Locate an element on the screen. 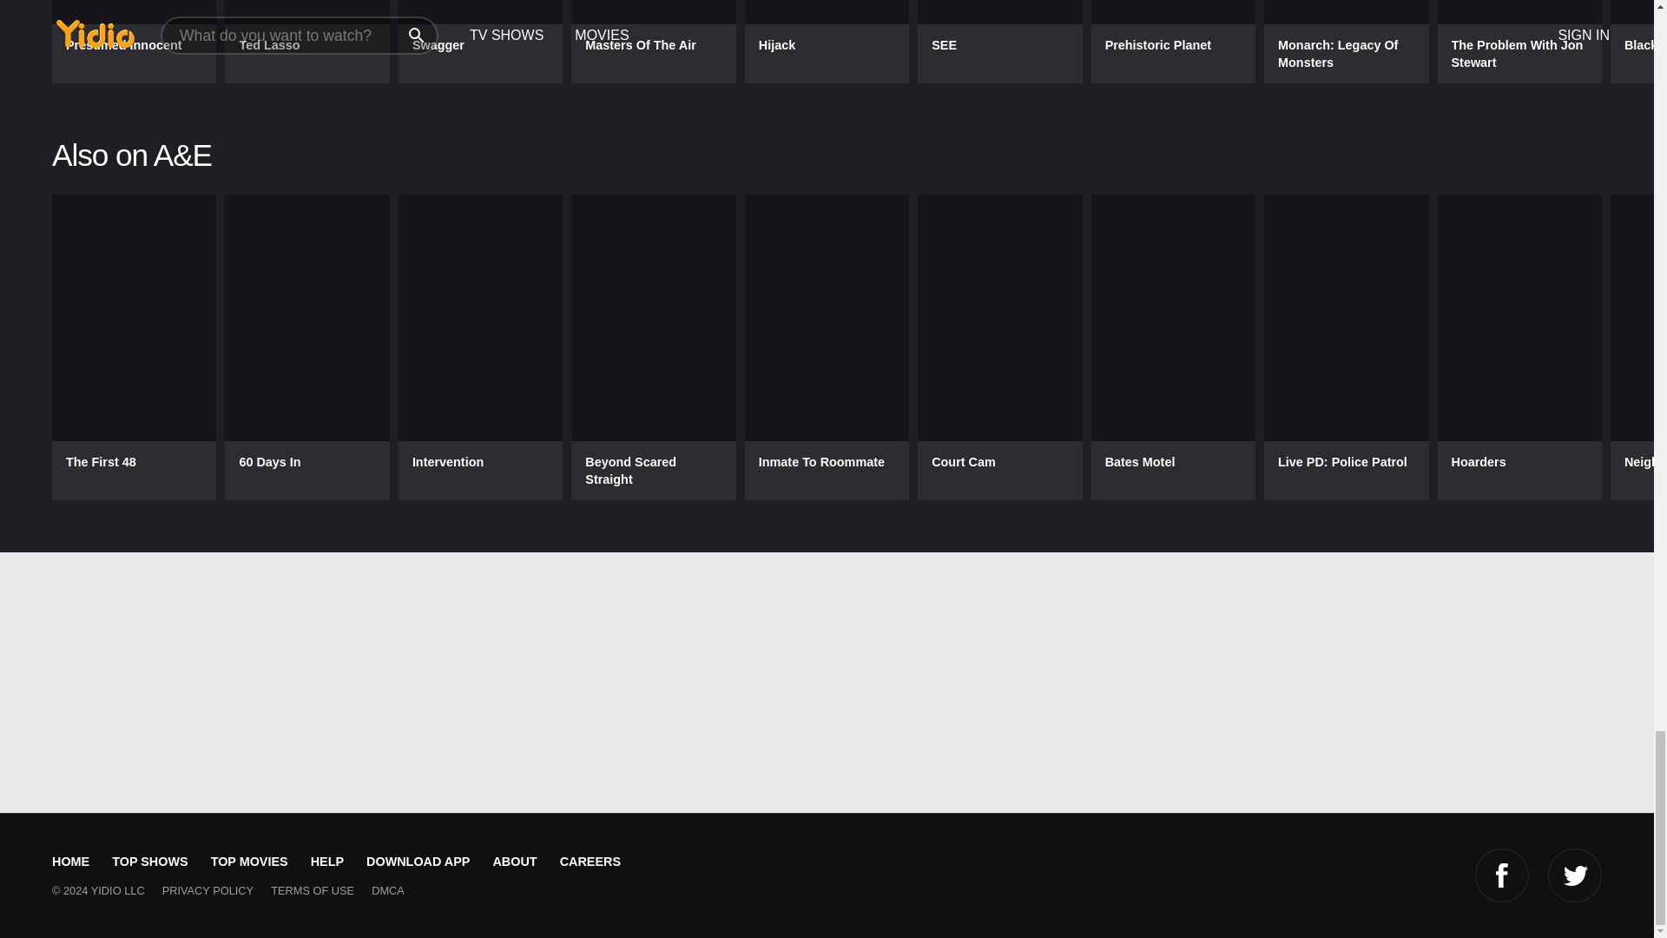 This screenshot has height=938, width=1667. Hijack is located at coordinates (827, 42).